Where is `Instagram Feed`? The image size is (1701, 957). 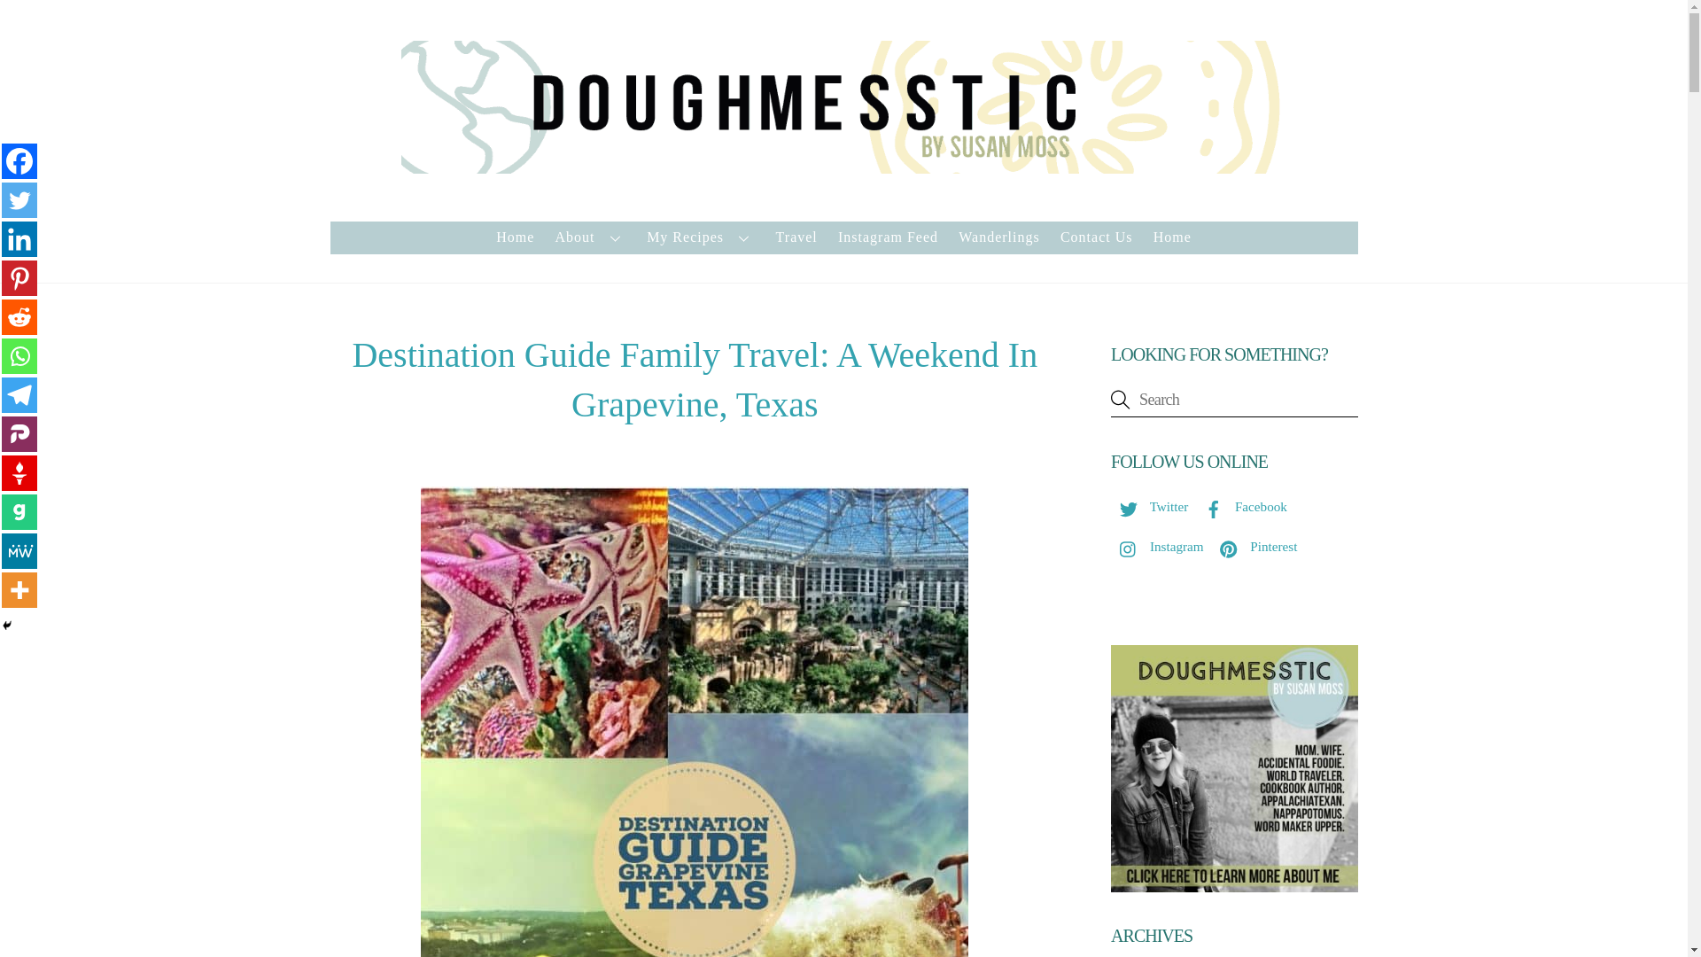
Instagram Feed is located at coordinates (888, 237).